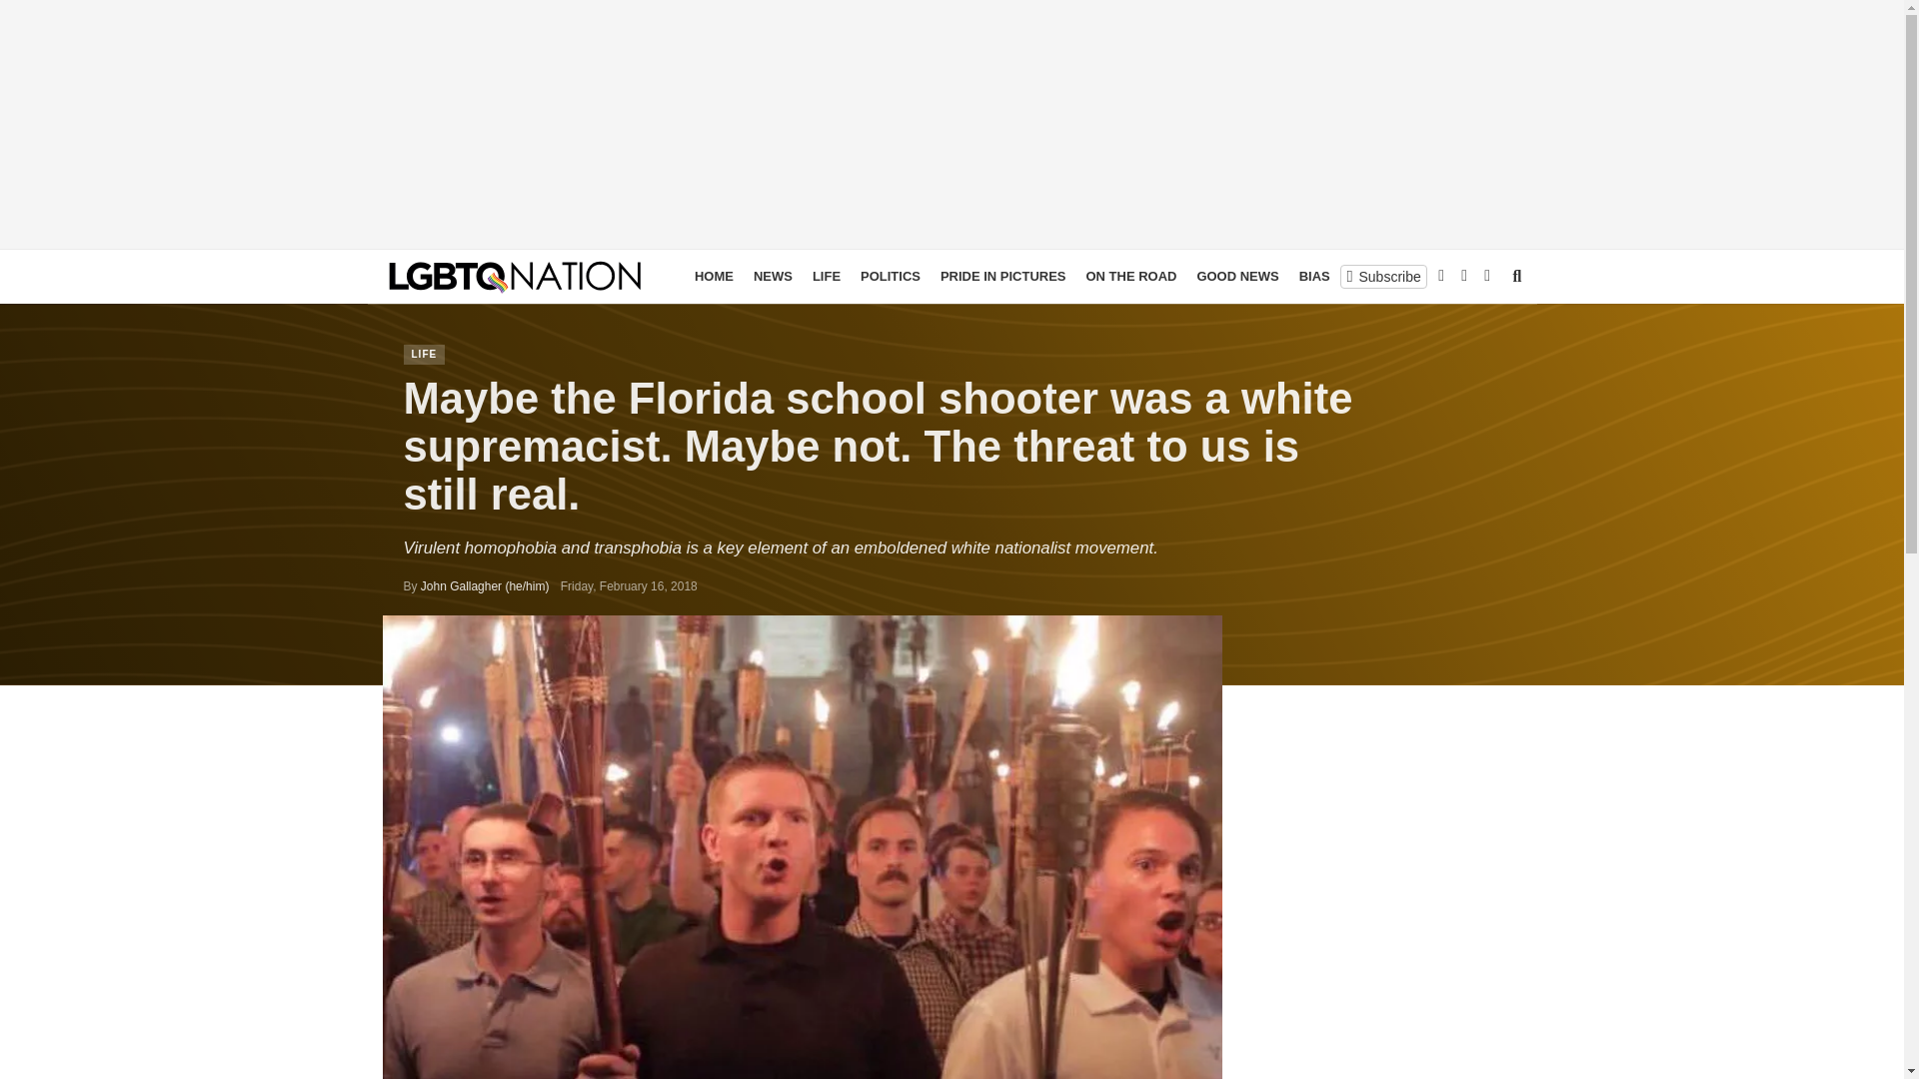 The width and height of the screenshot is (1919, 1079). What do you see at coordinates (1339, 276) in the screenshot?
I see `BIAS WATCH` at bounding box center [1339, 276].